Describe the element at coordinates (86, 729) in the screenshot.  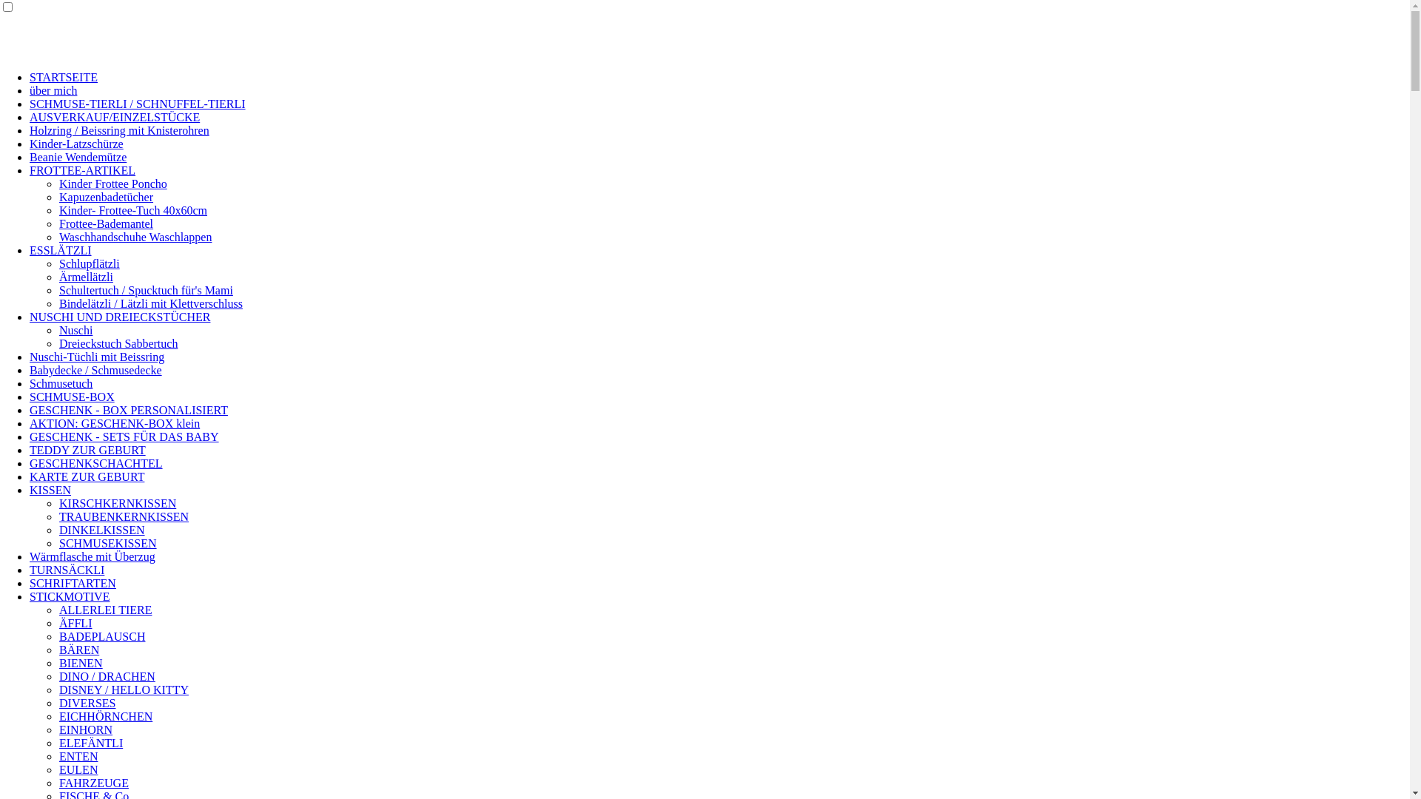
I see `EINHORN` at that location.